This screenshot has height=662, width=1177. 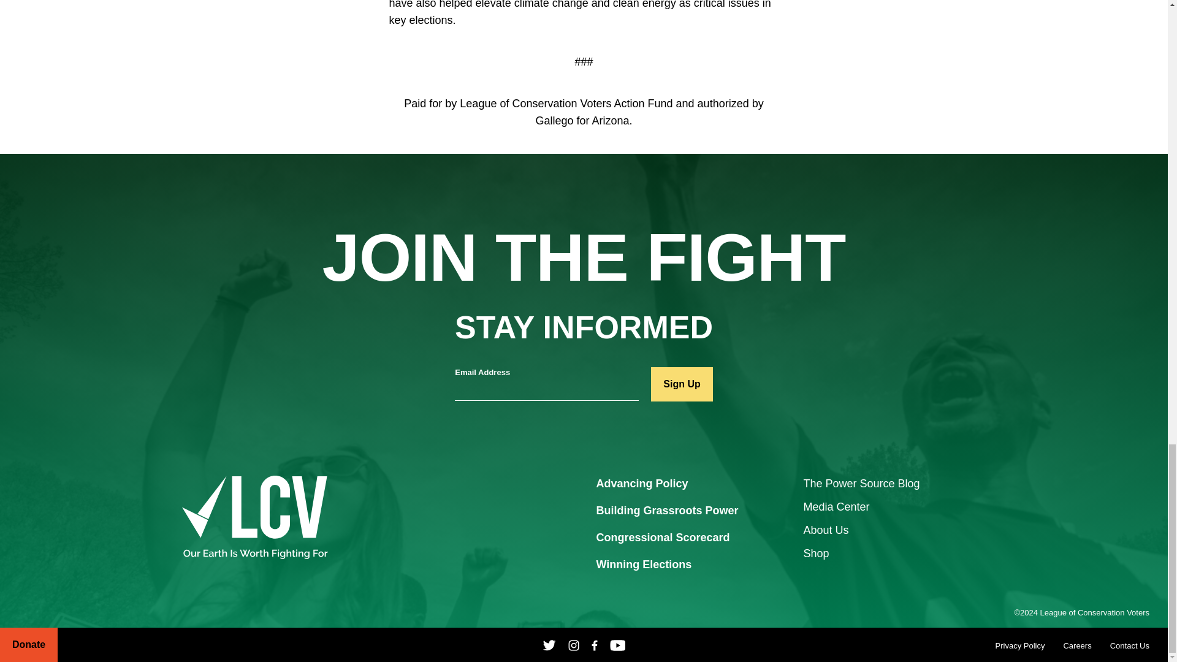 What do you see at coordinates (644, 565) in the screenshot?
I see `Winning Elections` at bounding box center [644, 565].